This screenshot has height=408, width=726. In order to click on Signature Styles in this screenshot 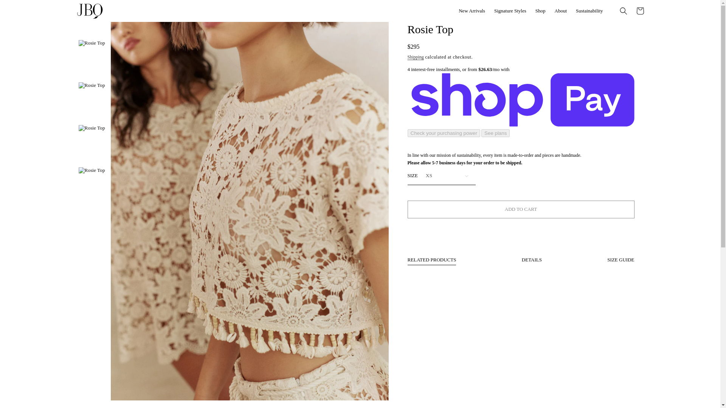, I will do `click(510, 11)`.